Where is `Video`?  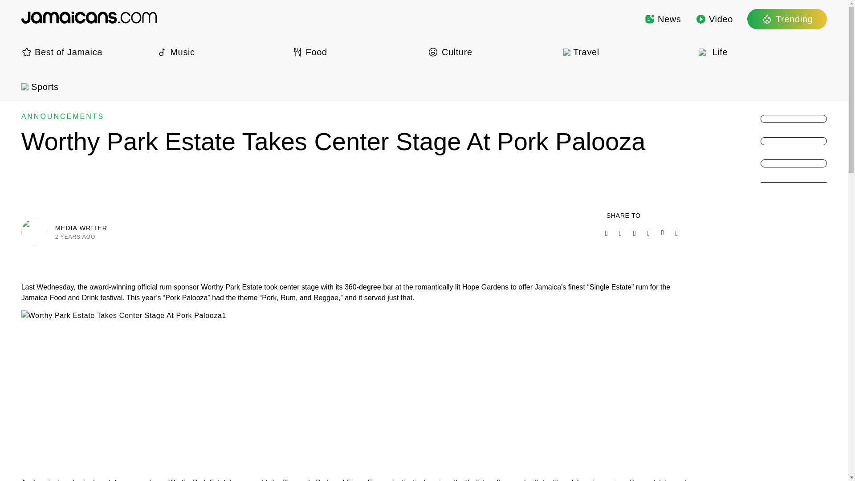
Video is located at coordinates (714, 19).